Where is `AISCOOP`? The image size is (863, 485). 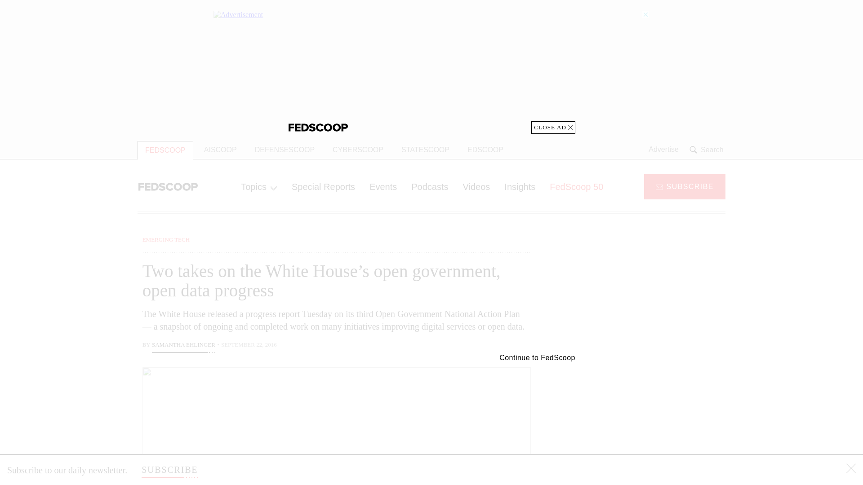
AISCOOP is located at coordinates (220, 150).